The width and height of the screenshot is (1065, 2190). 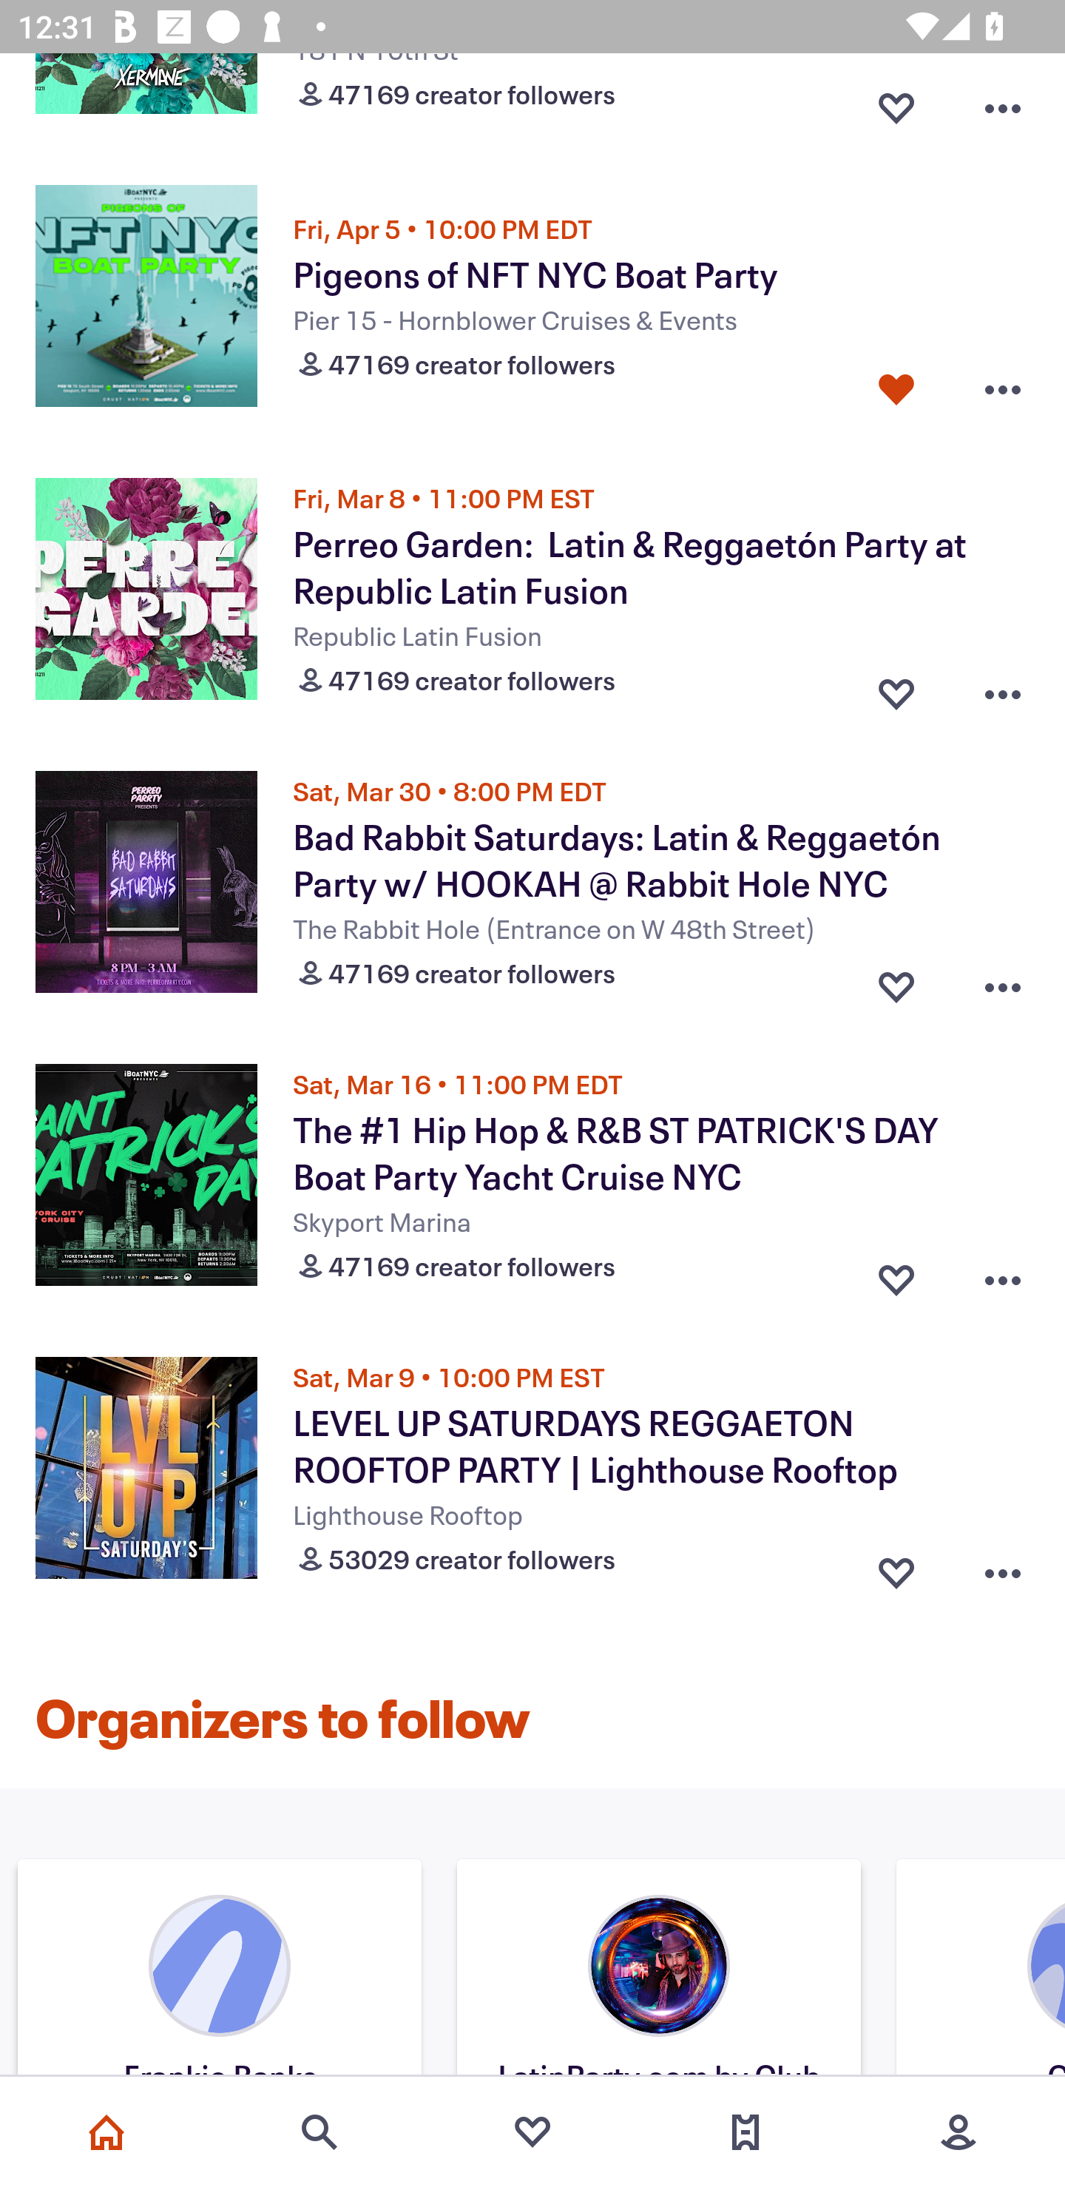 I want to click on Overflow menu button, so click(x=1003, y=688).